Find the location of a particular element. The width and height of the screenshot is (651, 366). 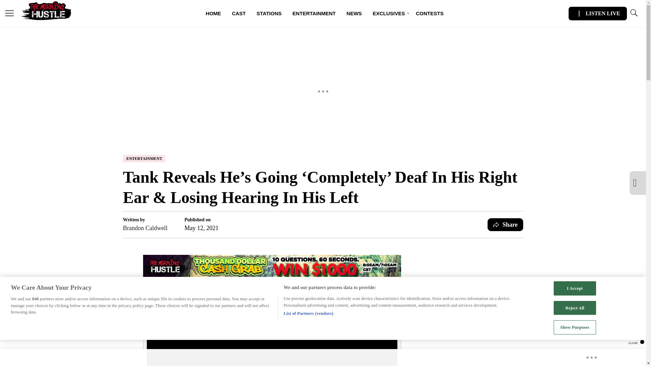

TOGGLE SEARCH is located at coordinates (633, 13).